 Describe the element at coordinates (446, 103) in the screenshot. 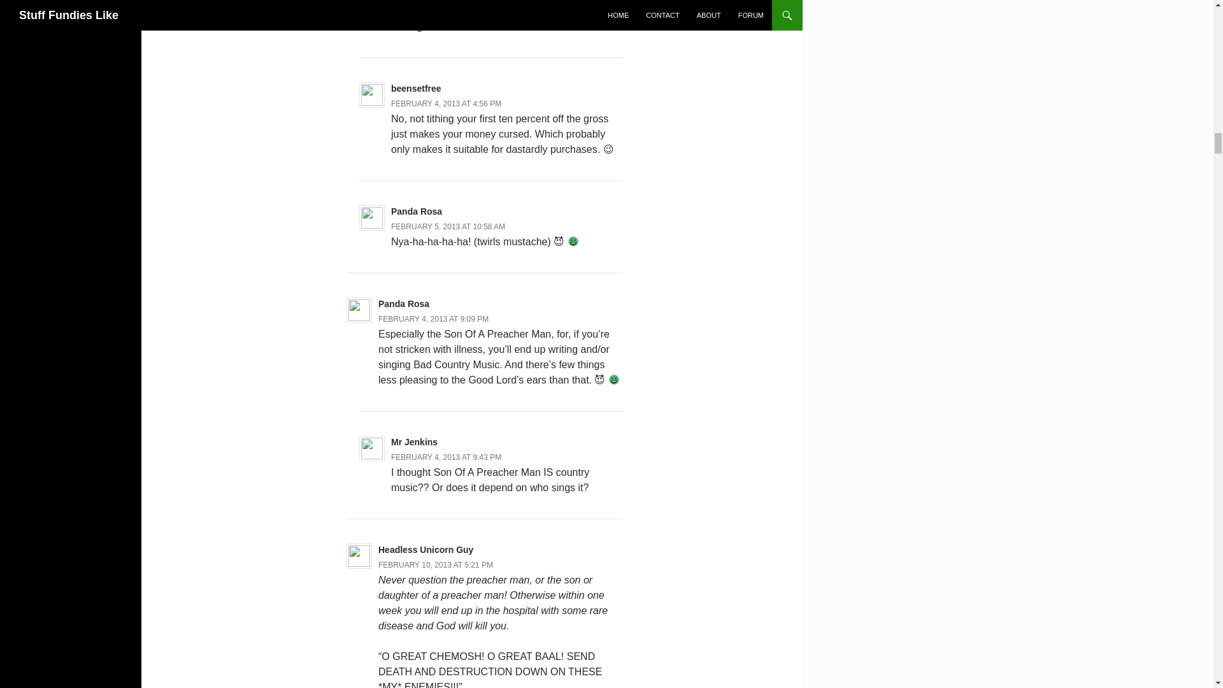

I see `FEBRUARY 4, 2013 AT 4:56 PM` at that location.